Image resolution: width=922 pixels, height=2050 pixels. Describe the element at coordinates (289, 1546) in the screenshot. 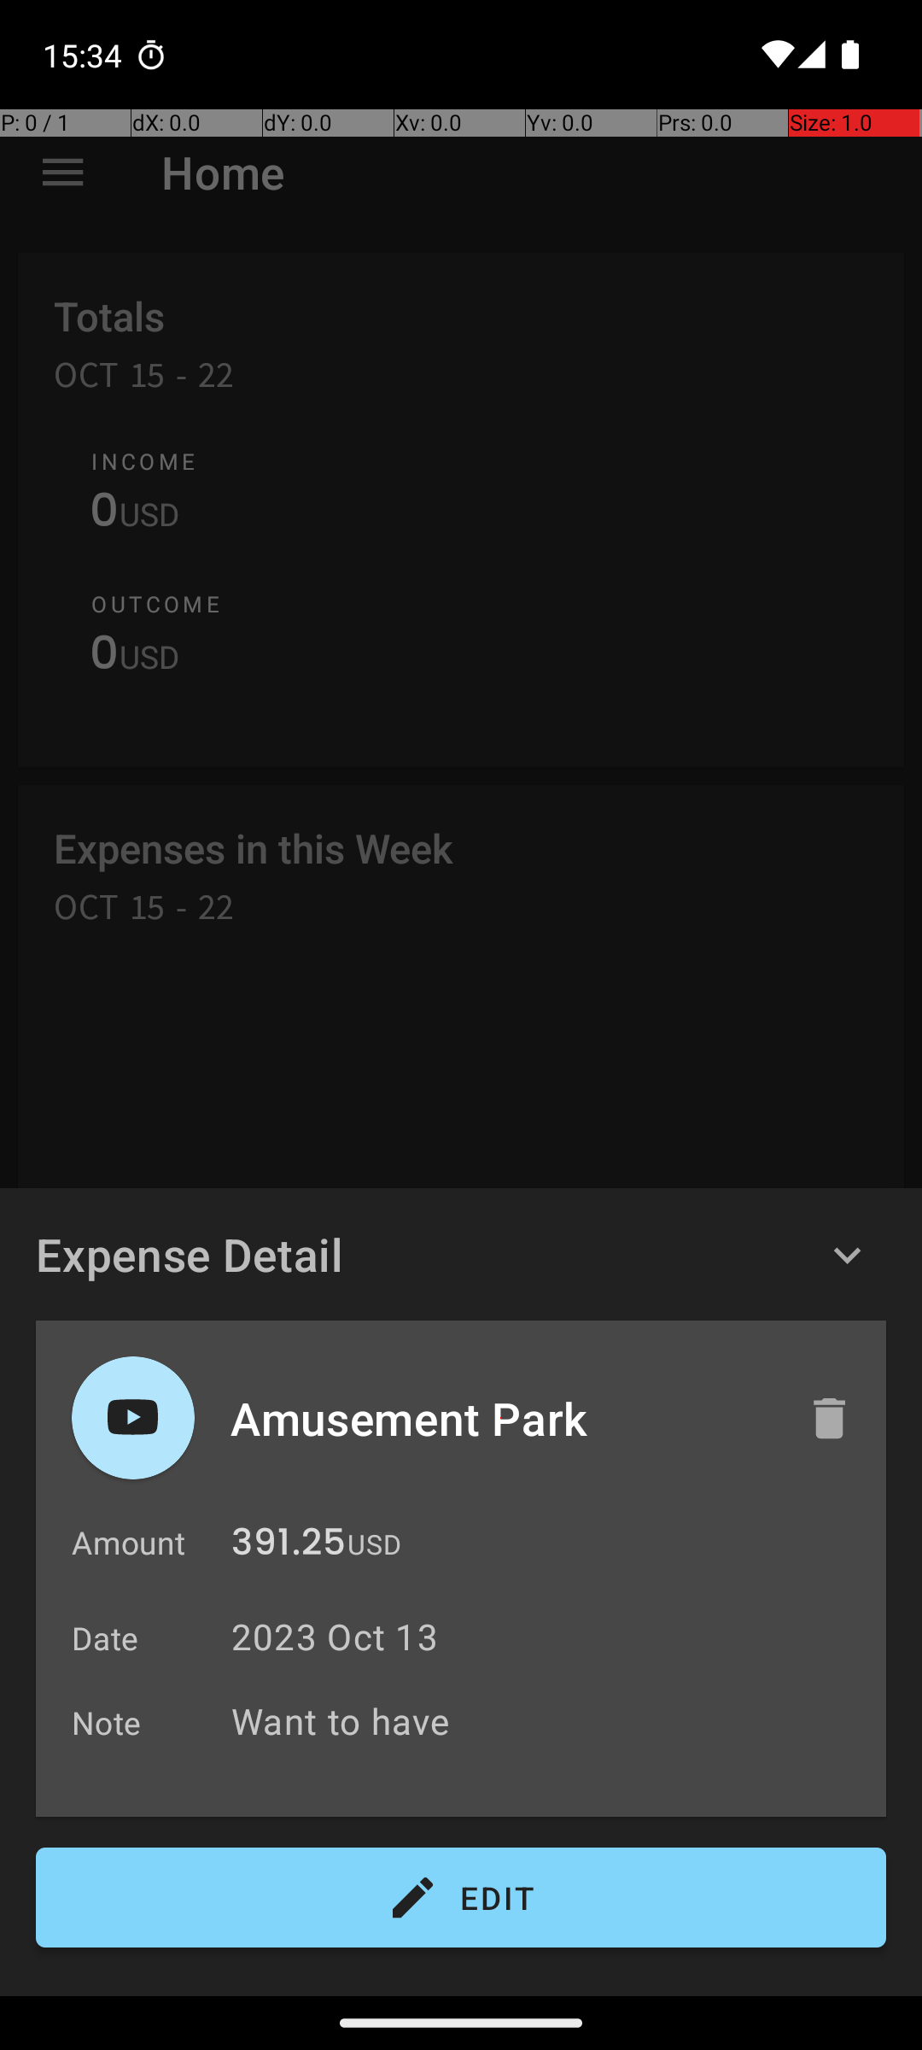

I see `391.25` at that location.